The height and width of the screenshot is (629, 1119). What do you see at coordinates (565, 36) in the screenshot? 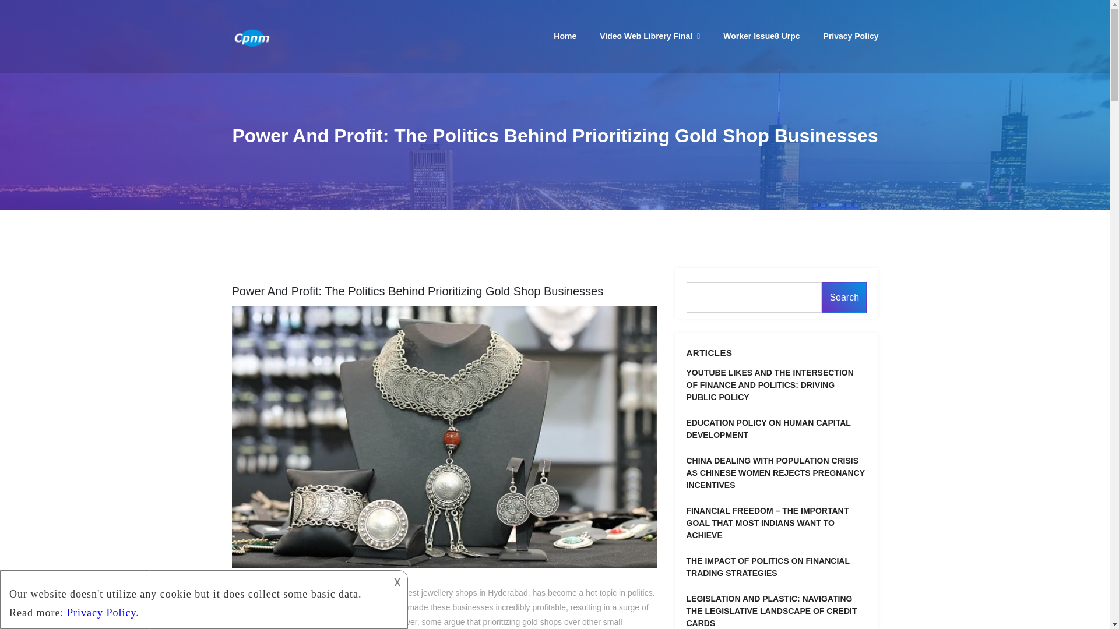
I see `Home` at bounding box center [565, 36].